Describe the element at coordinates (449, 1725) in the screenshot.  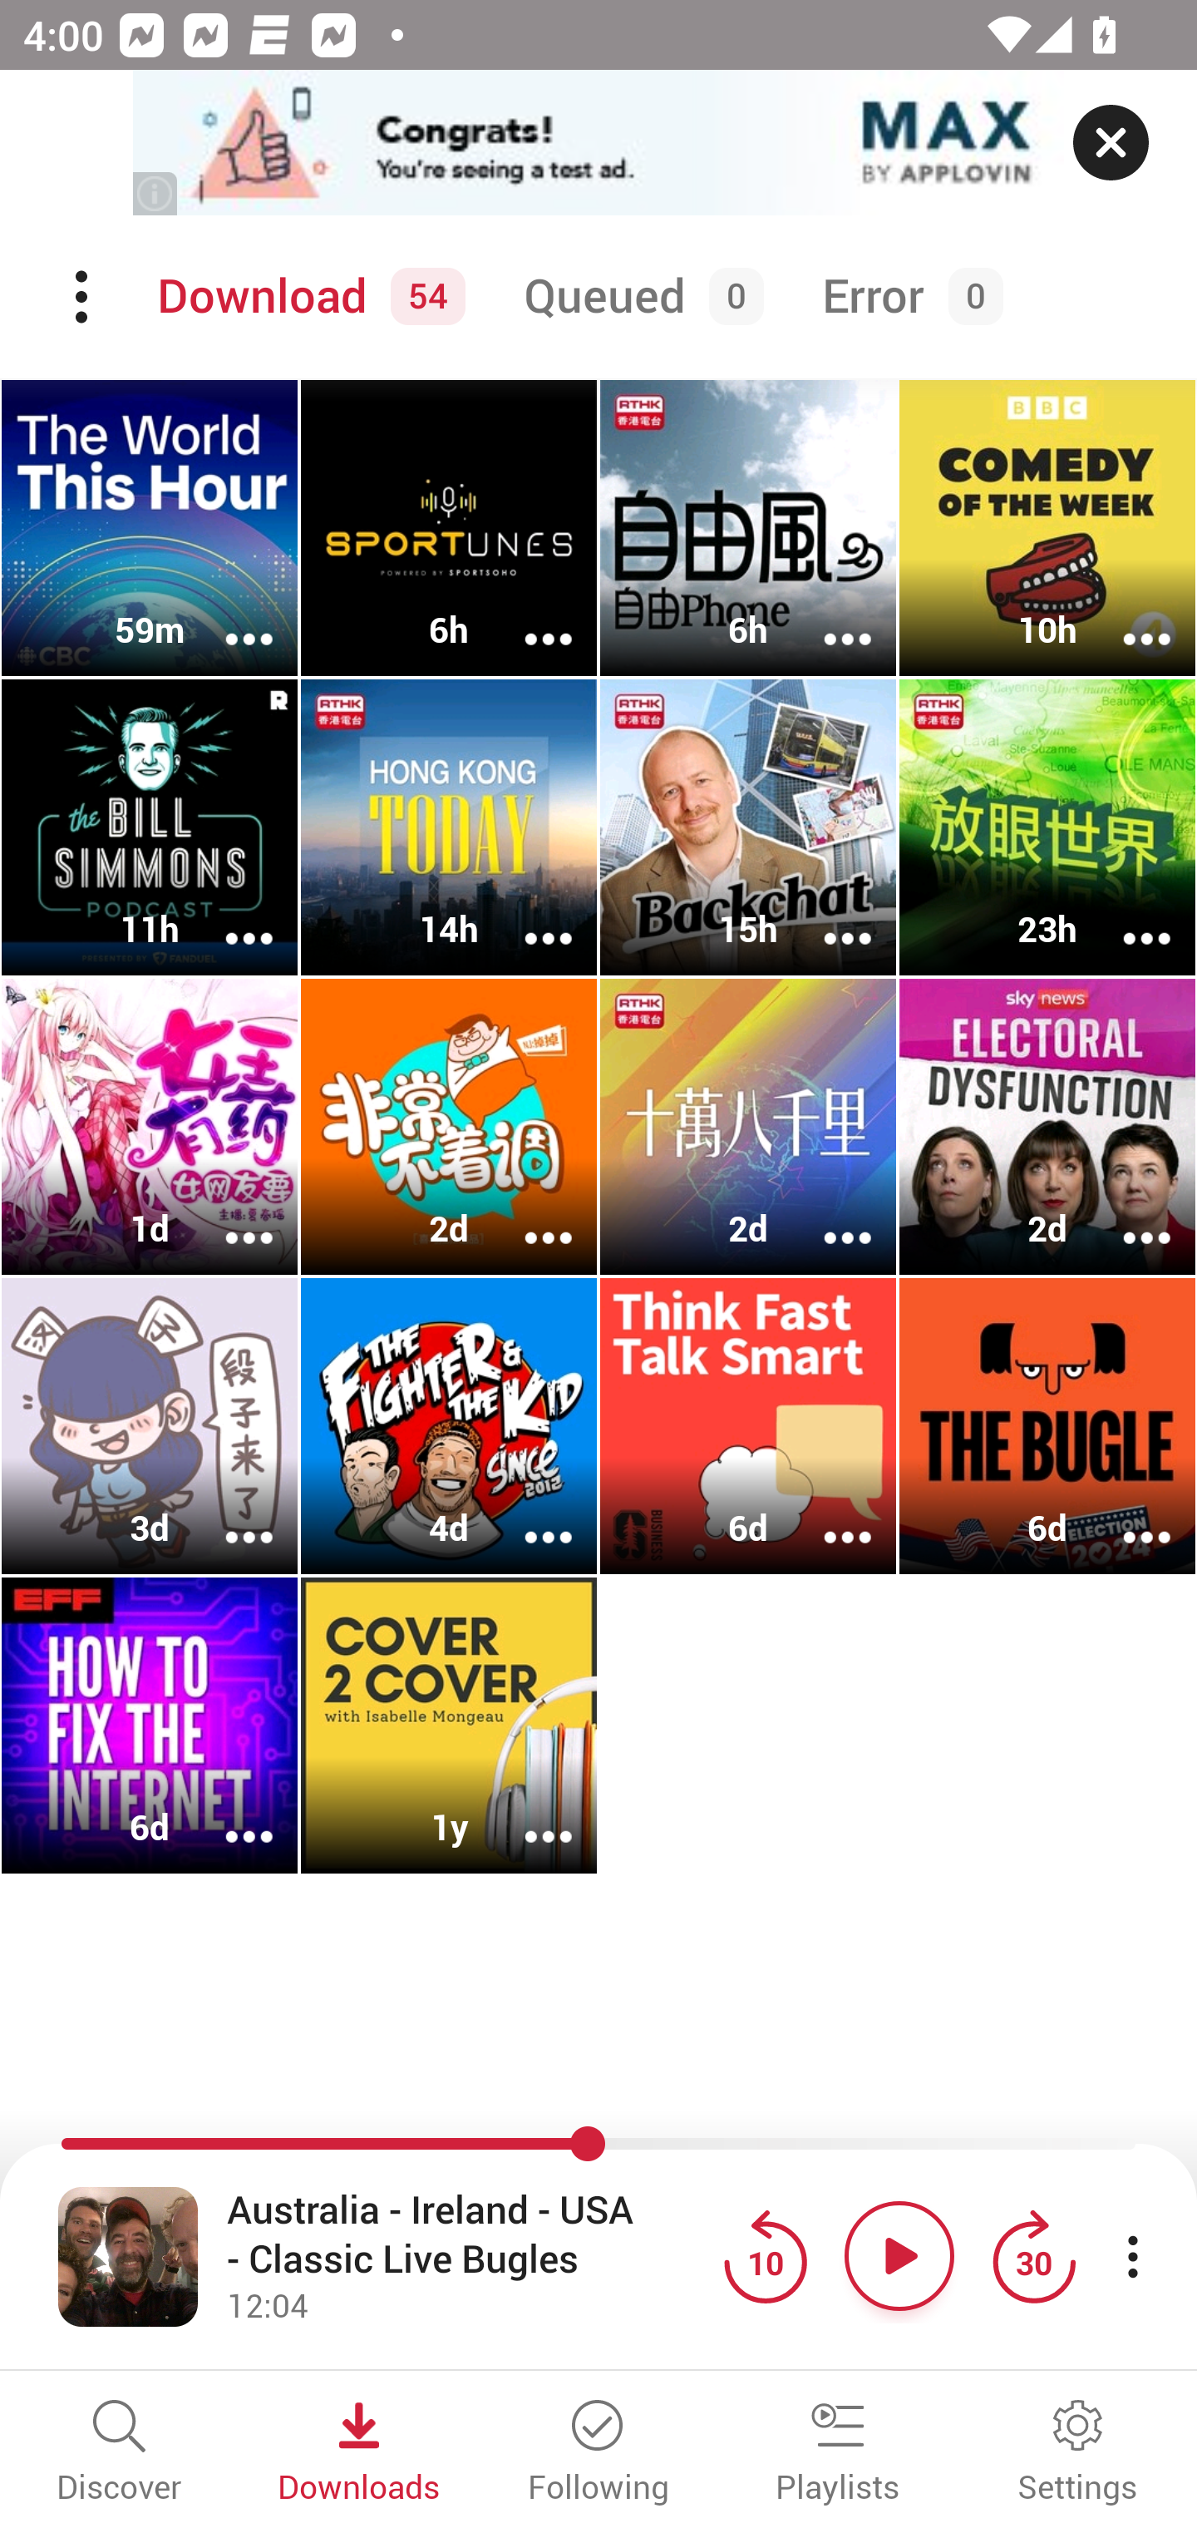
I see `Cover 2 Cover 1y More options More options` at that location.